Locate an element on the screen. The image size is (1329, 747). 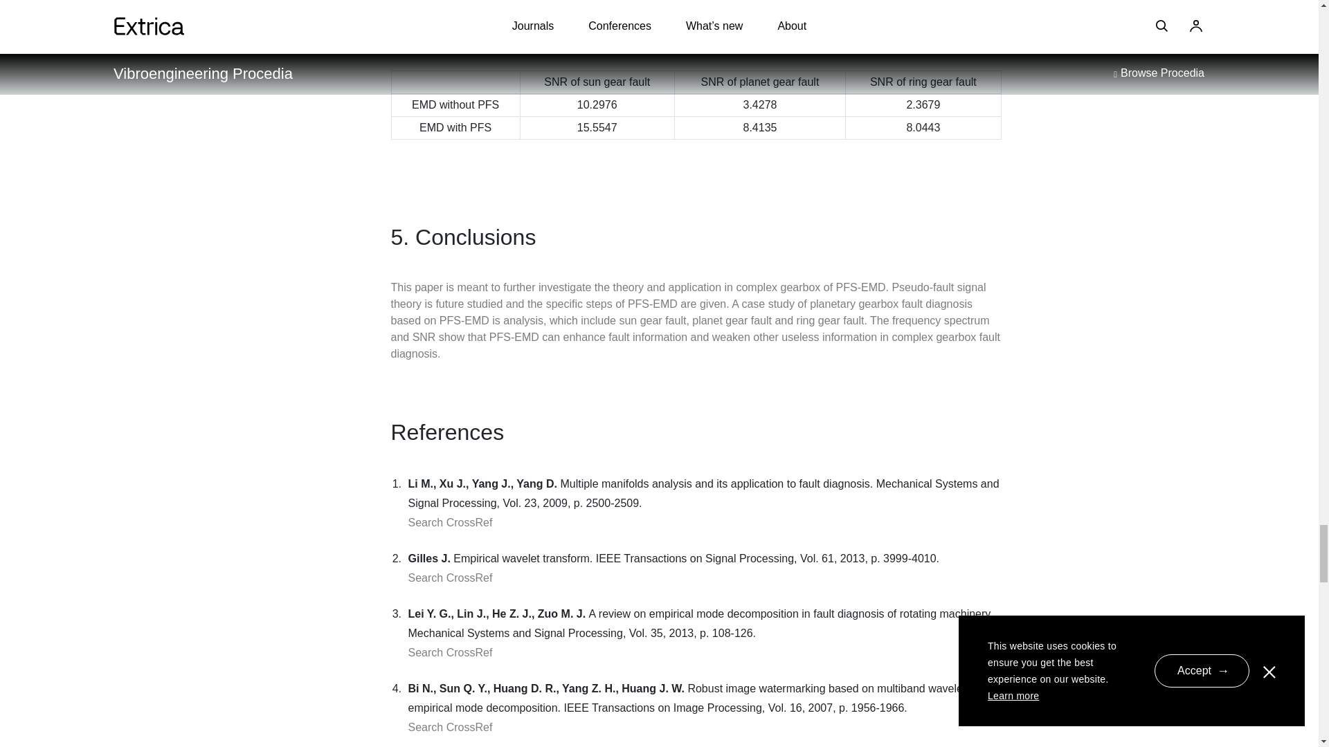
Search CrossRef is located at coordinates (450, 727).